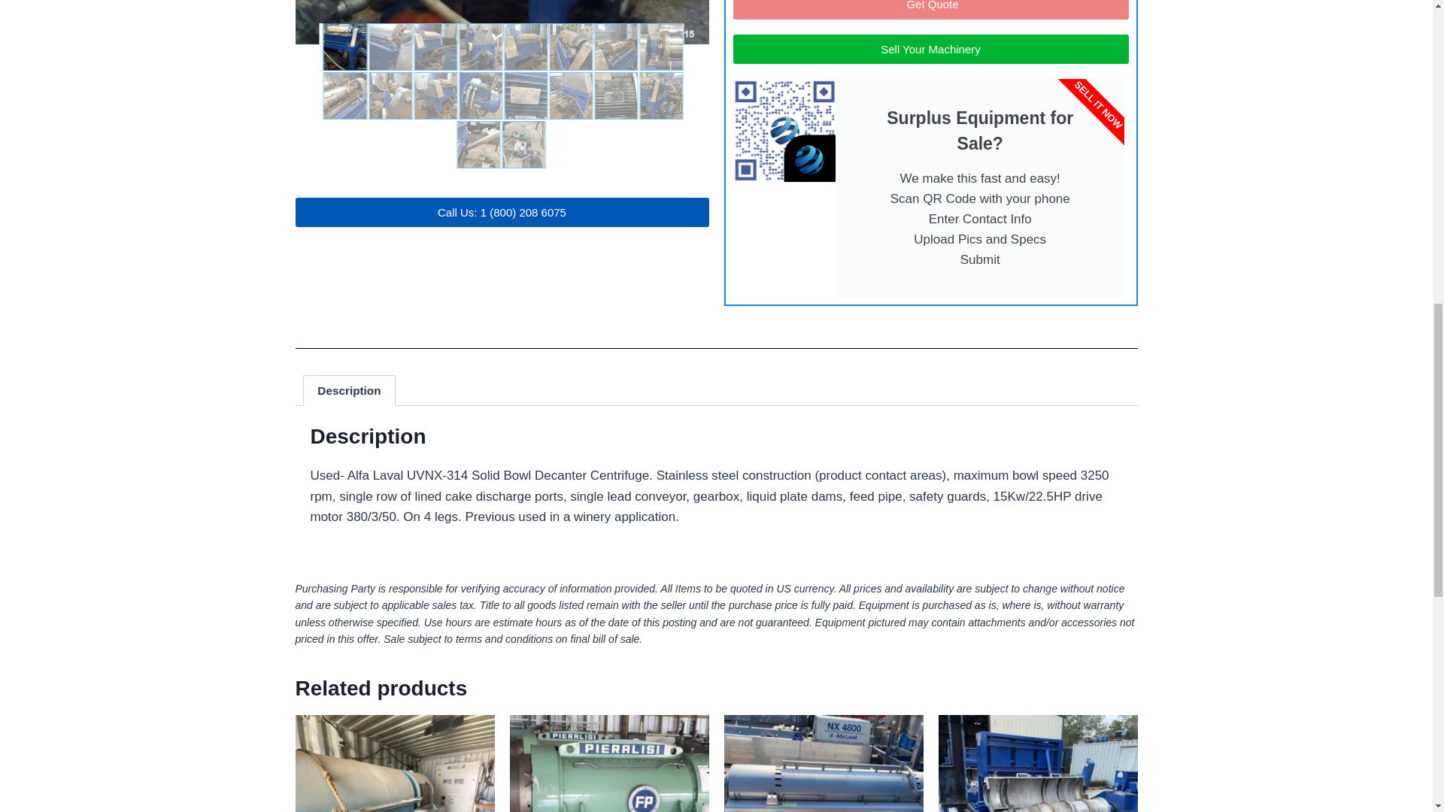 This screenshot has height=812, width=1444. I want to click on Description, so click(349, 391).